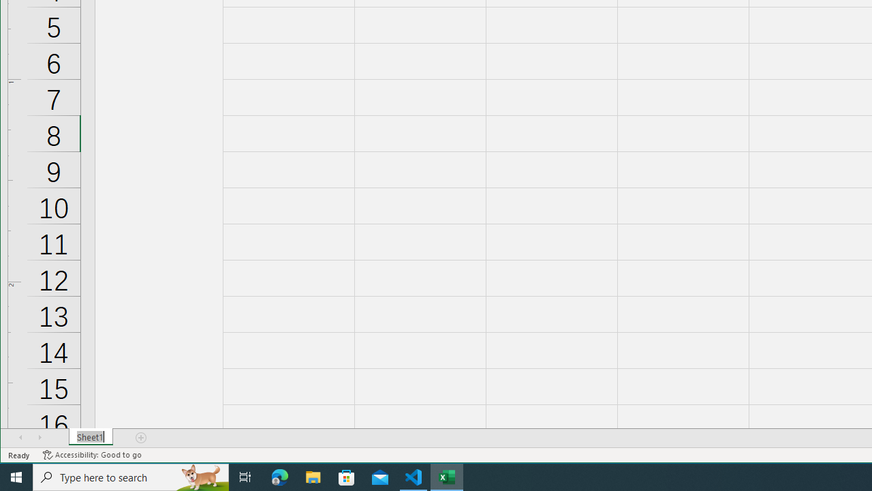  Describe the element at coordinates (414, 477) in the screenshot. I see `Visual Studio Code - 1 running window` at that location.